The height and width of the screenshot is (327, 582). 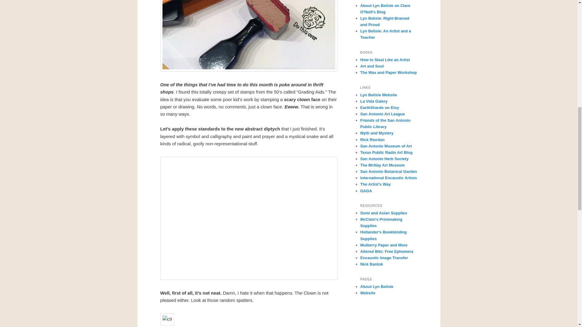 I want to click on Lessons on life and art, so click(x=385, y=60).